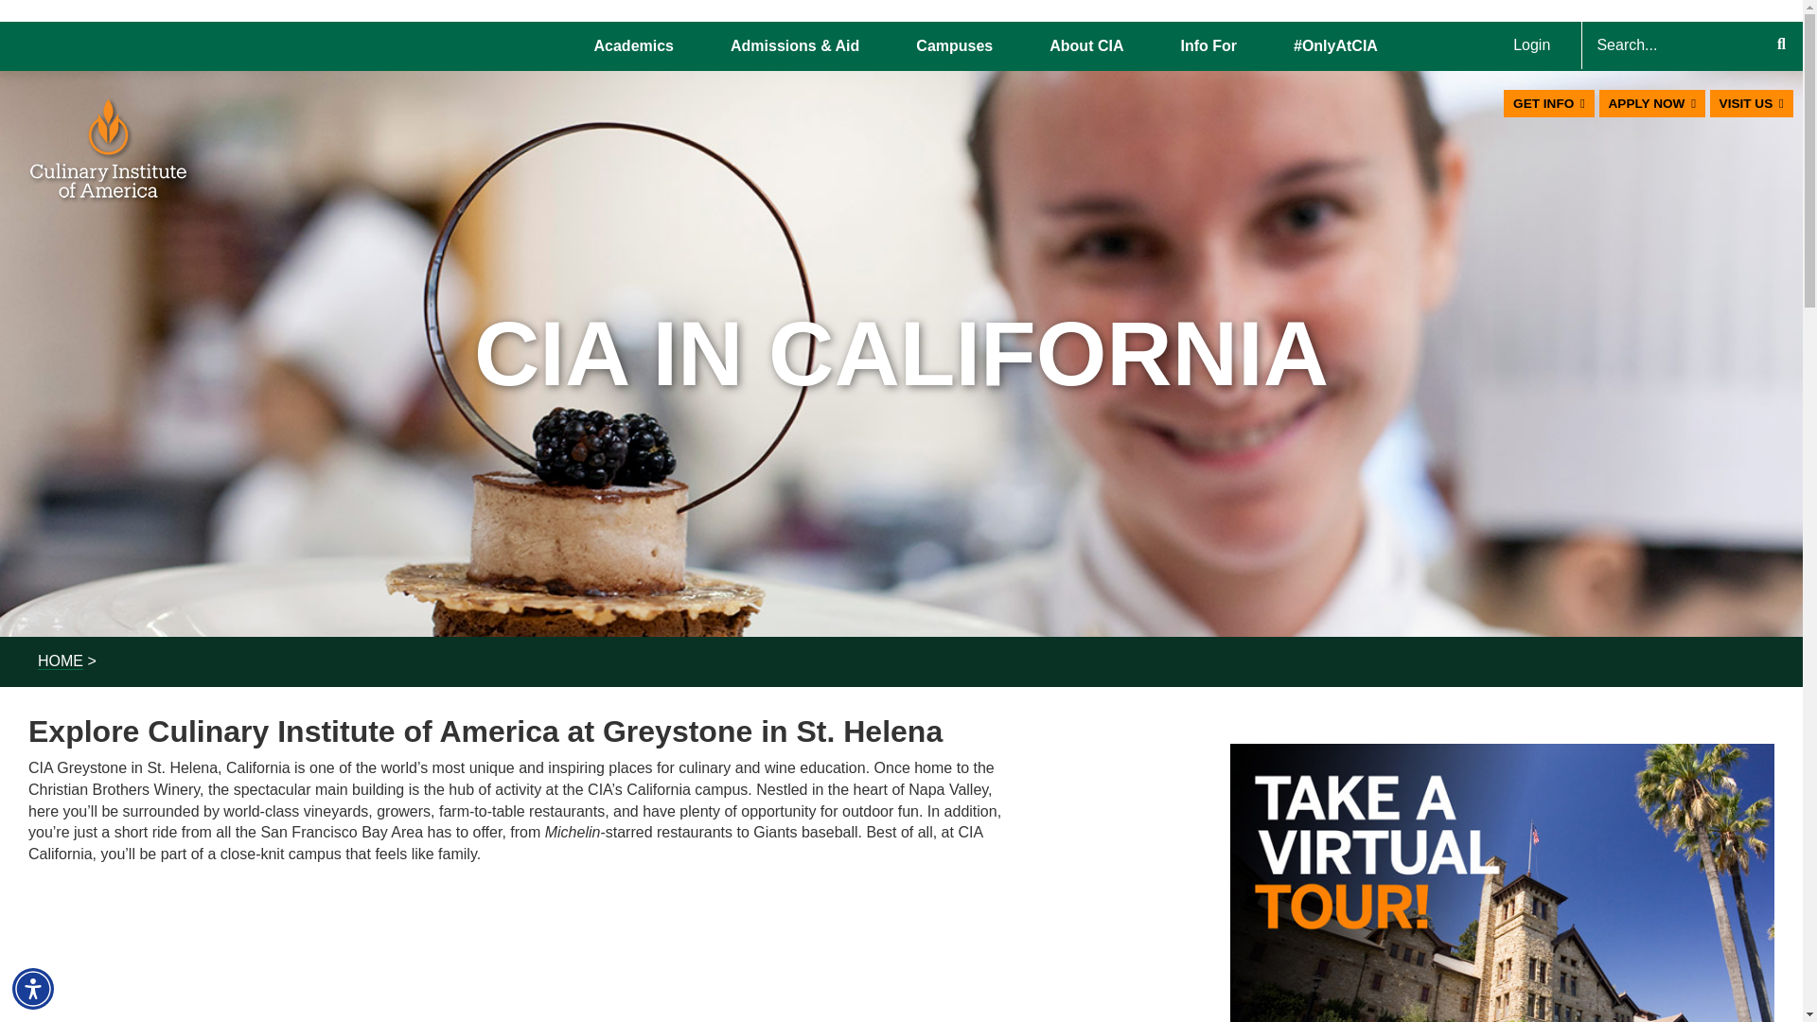 The height and width of the screenshot is (1022, 1817). I want to click on Accessibility Menu, so click(33, 988).